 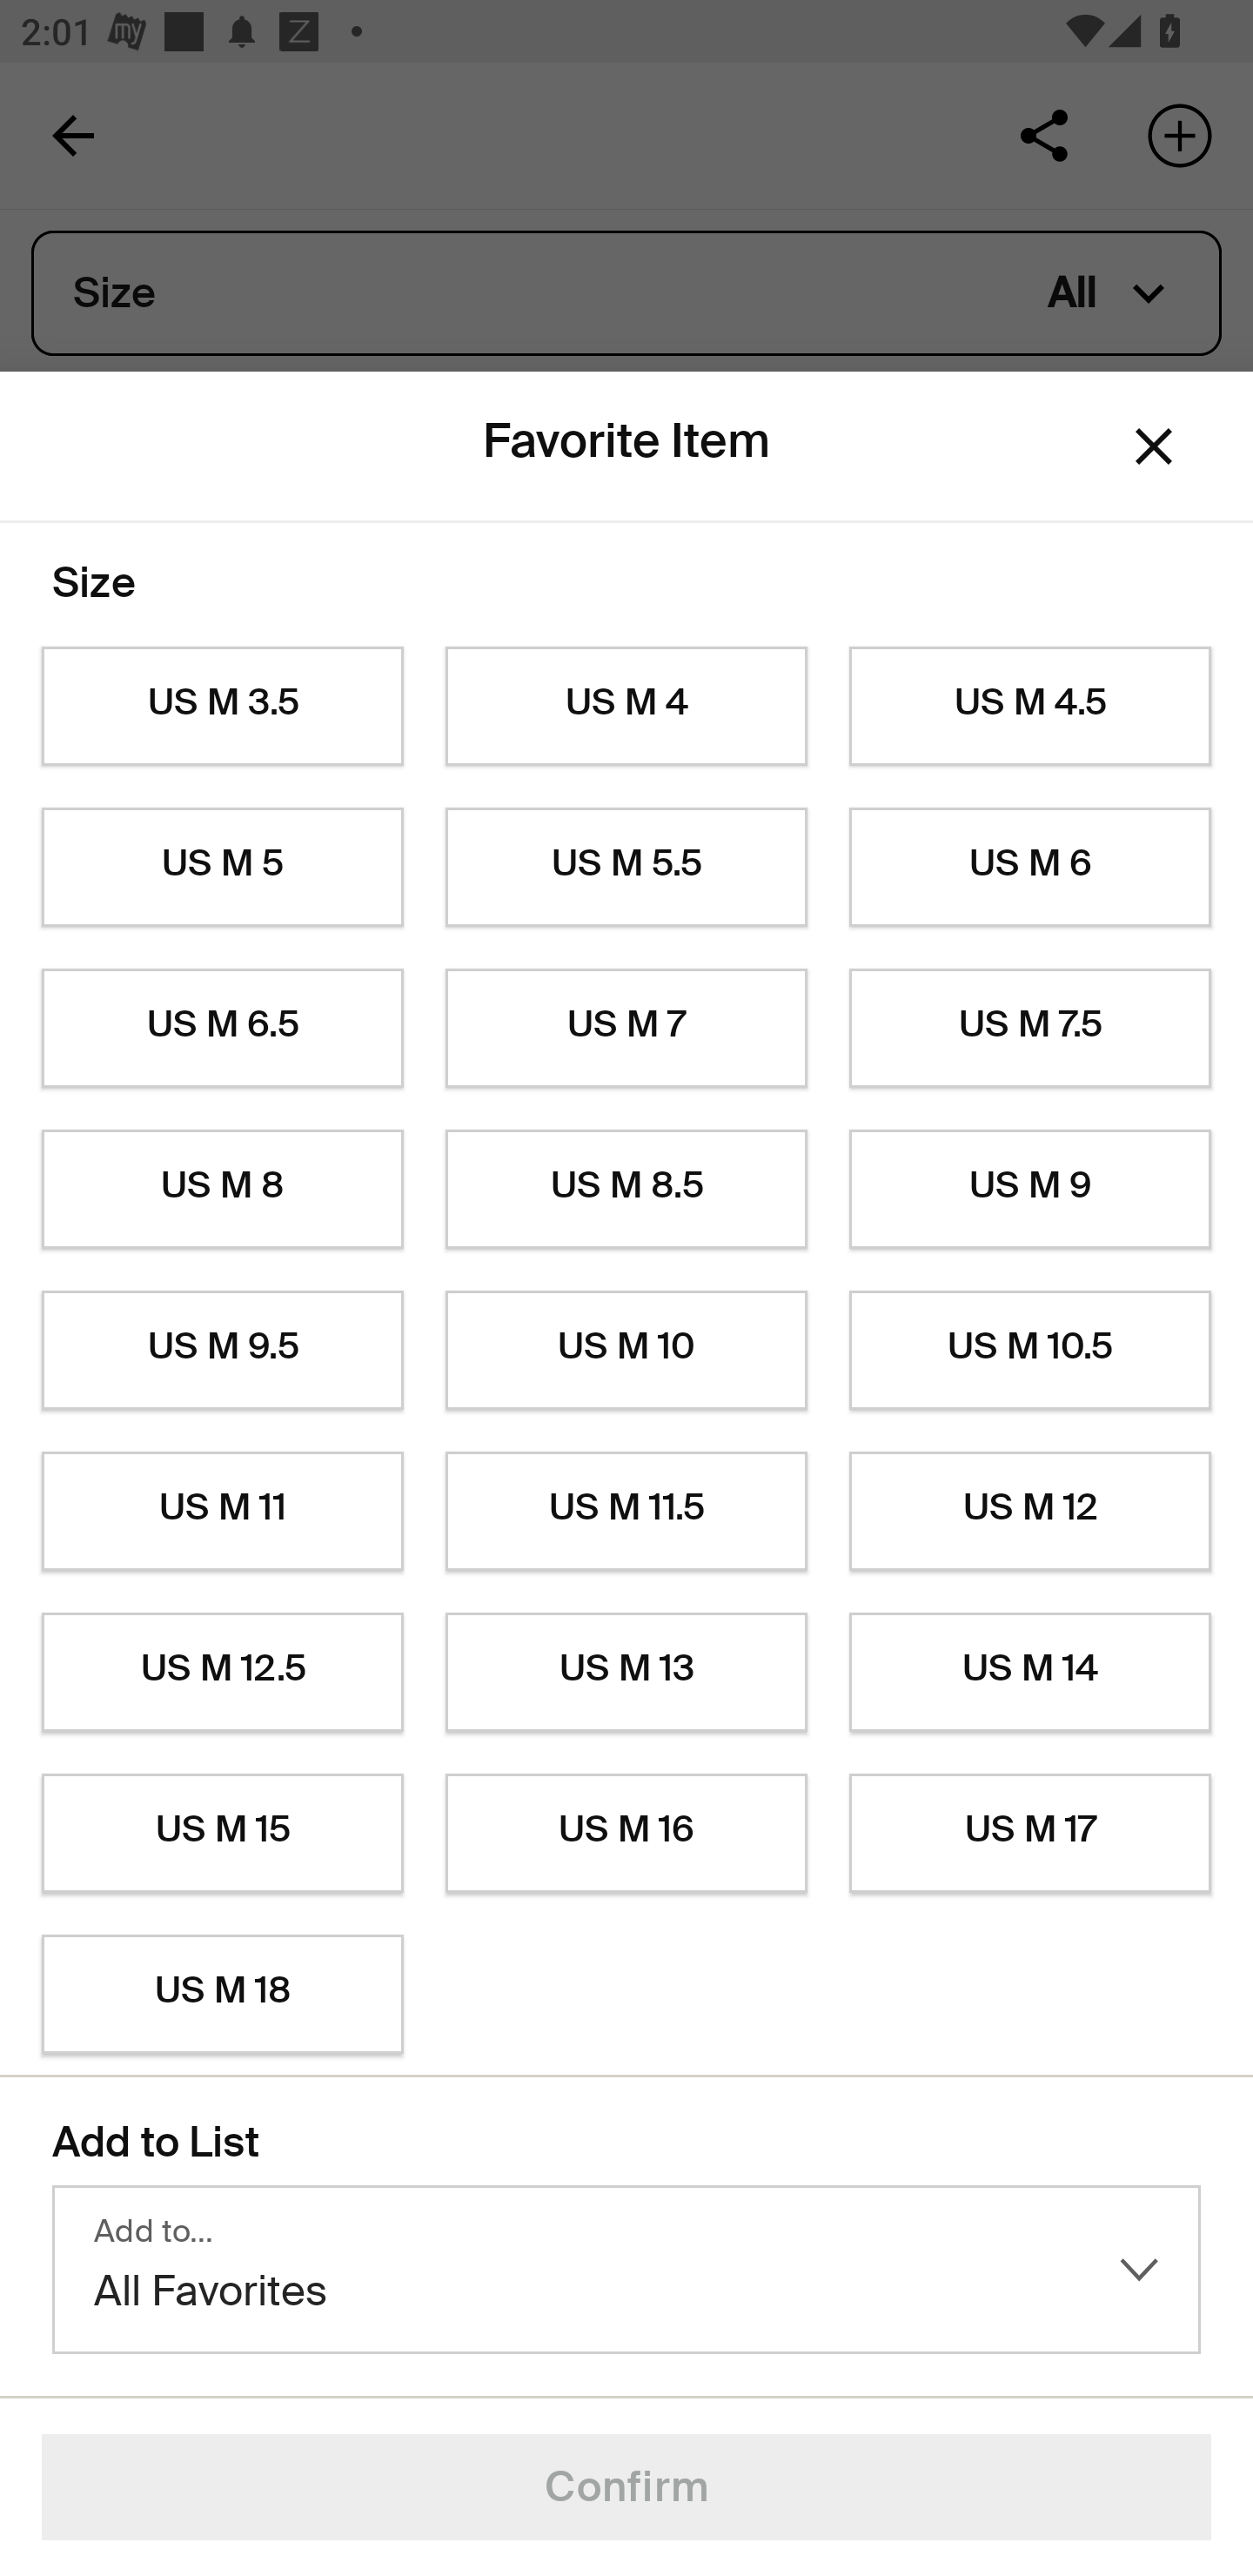 I want to click on US M 5.5, so click(x=626, y=867).